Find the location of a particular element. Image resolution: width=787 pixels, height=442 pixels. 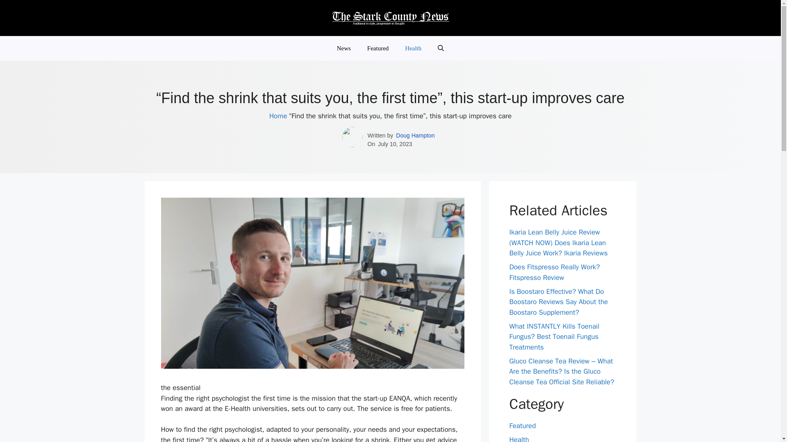

Does Fitspresso Really Work? Fitspresso Review is located at coordinates (554, 272).